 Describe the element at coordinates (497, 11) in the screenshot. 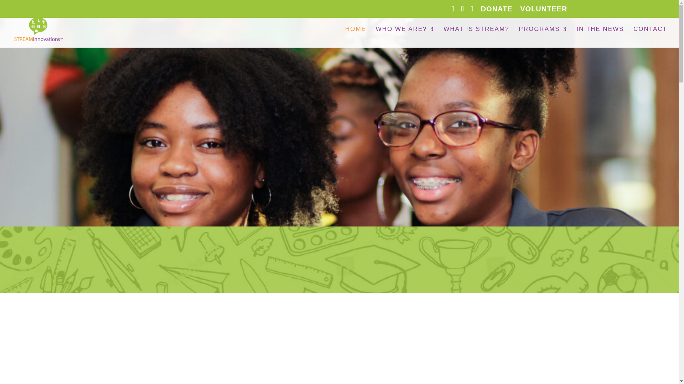

I see `DONATE` at that location.